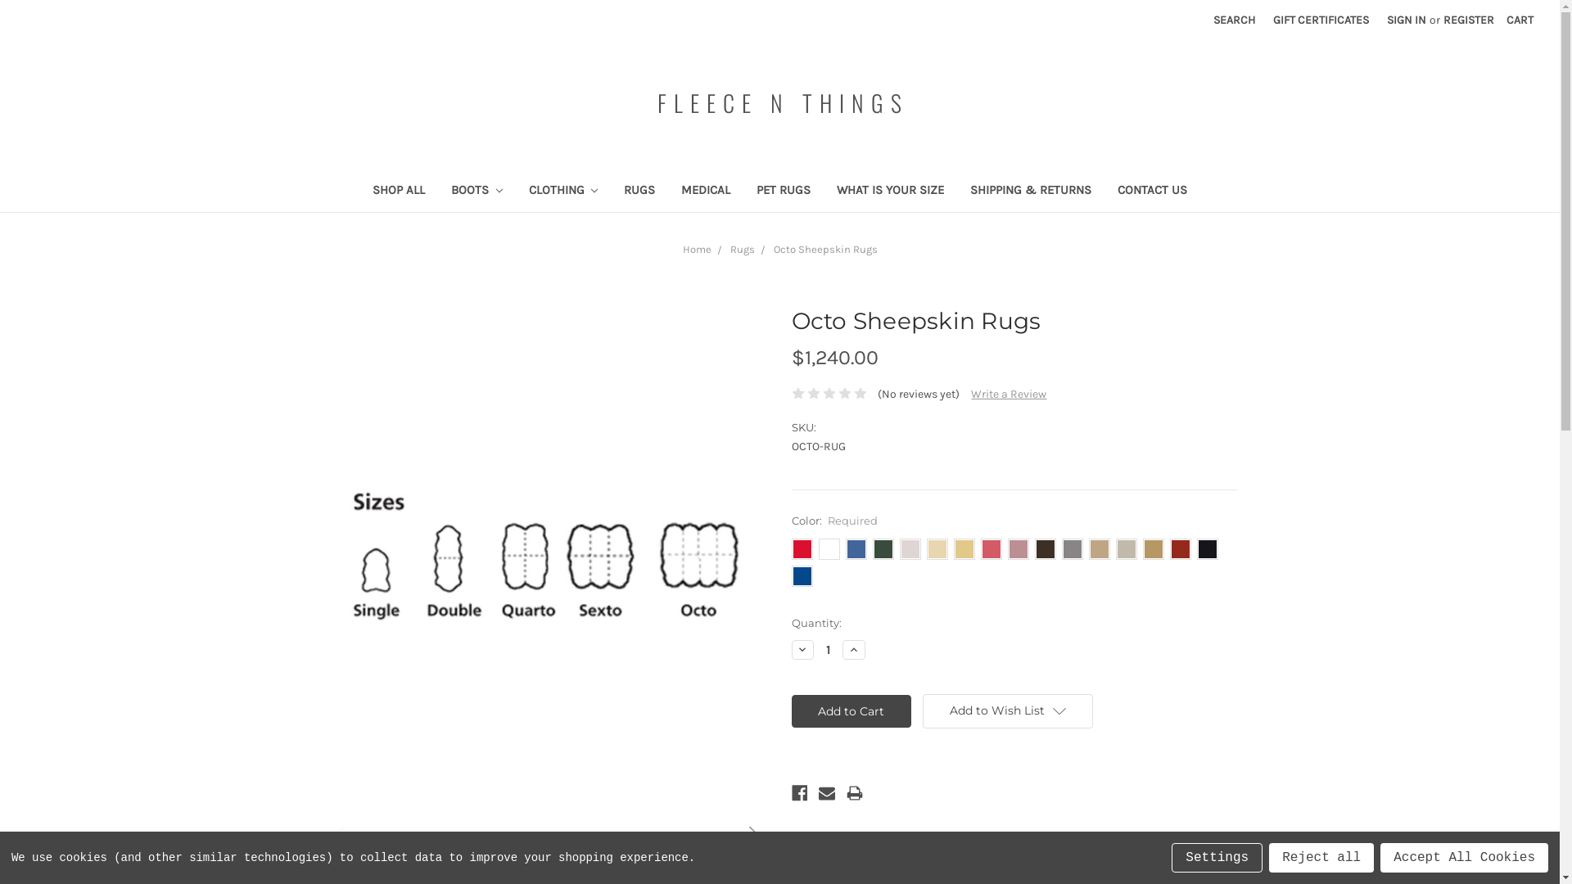 This screenshot has width=1572, height=884. What do you see at coordinates (1046, 549) in the screenshot?
I see `Chocolate` at bounding box center [1046, 549].